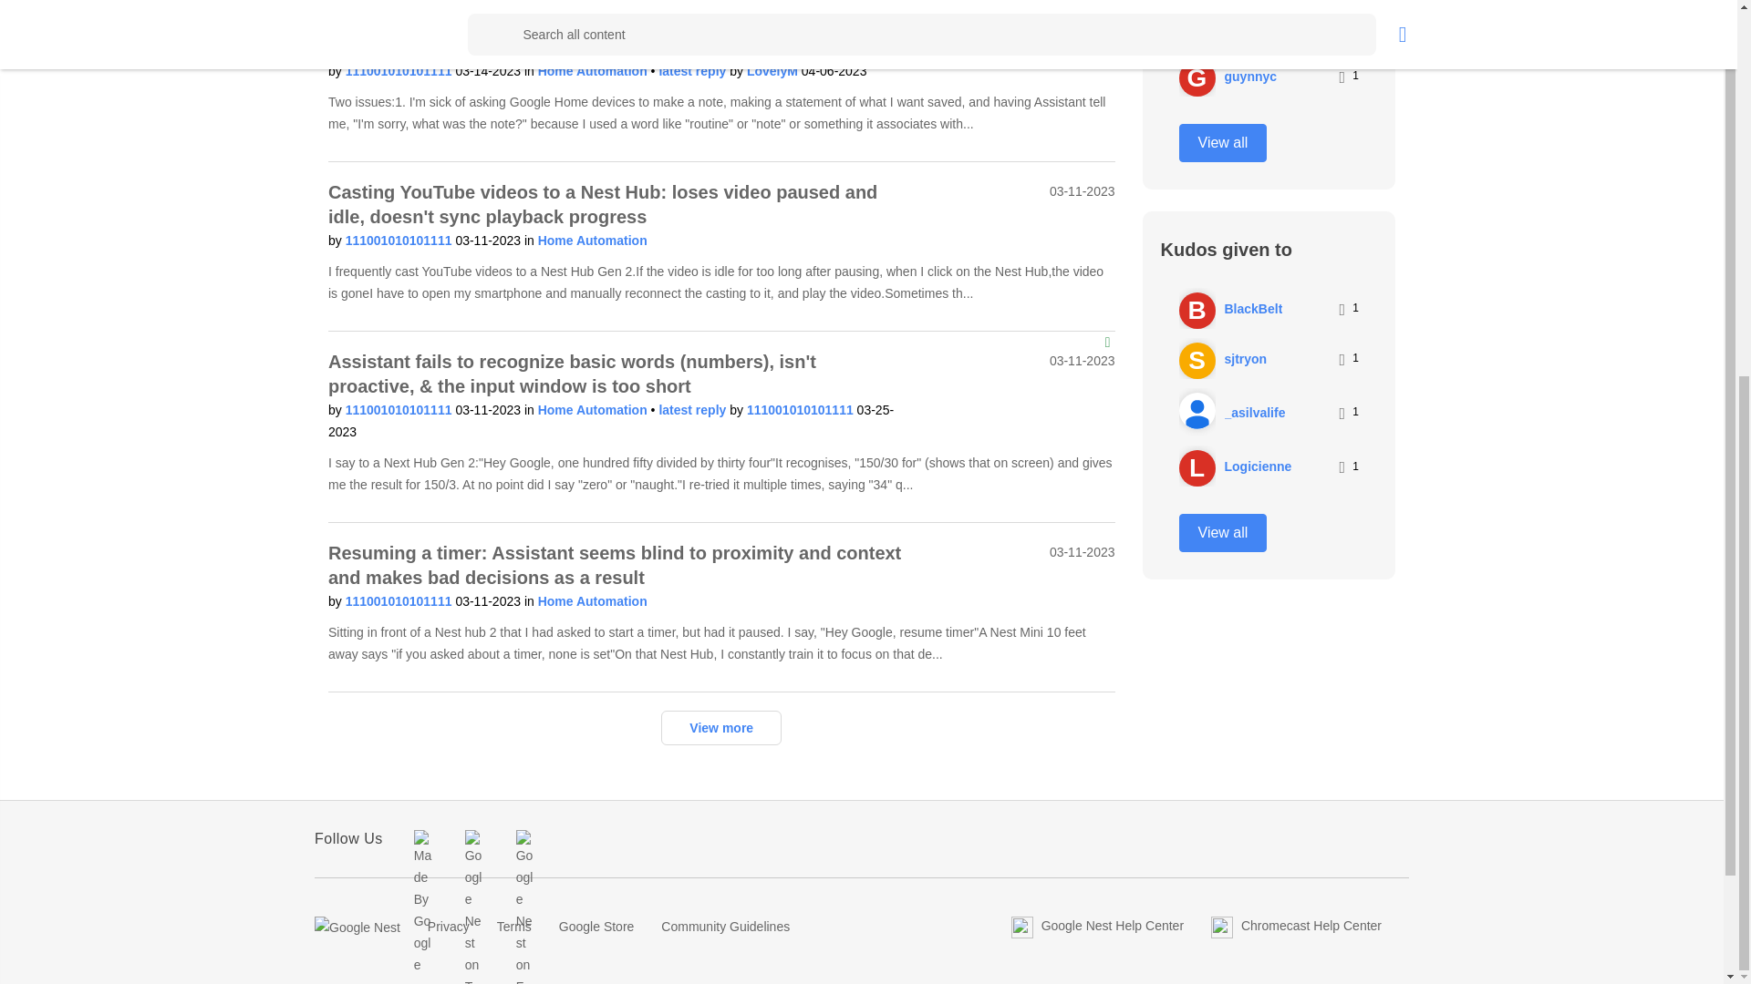 The height and width of the screenshot is (984, 1751). I want to click on LovelyM, so click(774, 71).